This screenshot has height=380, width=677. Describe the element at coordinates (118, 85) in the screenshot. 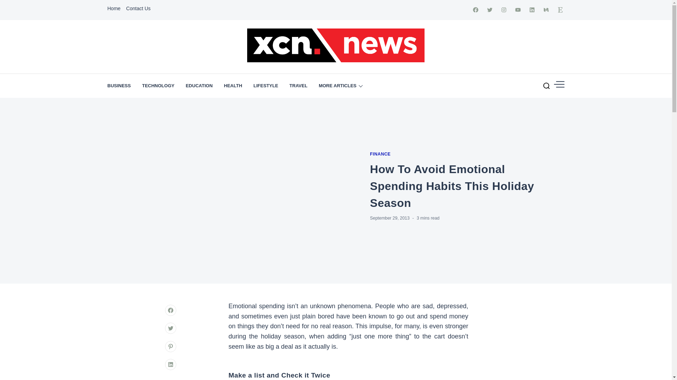

I see `BUSINESS` at that location.